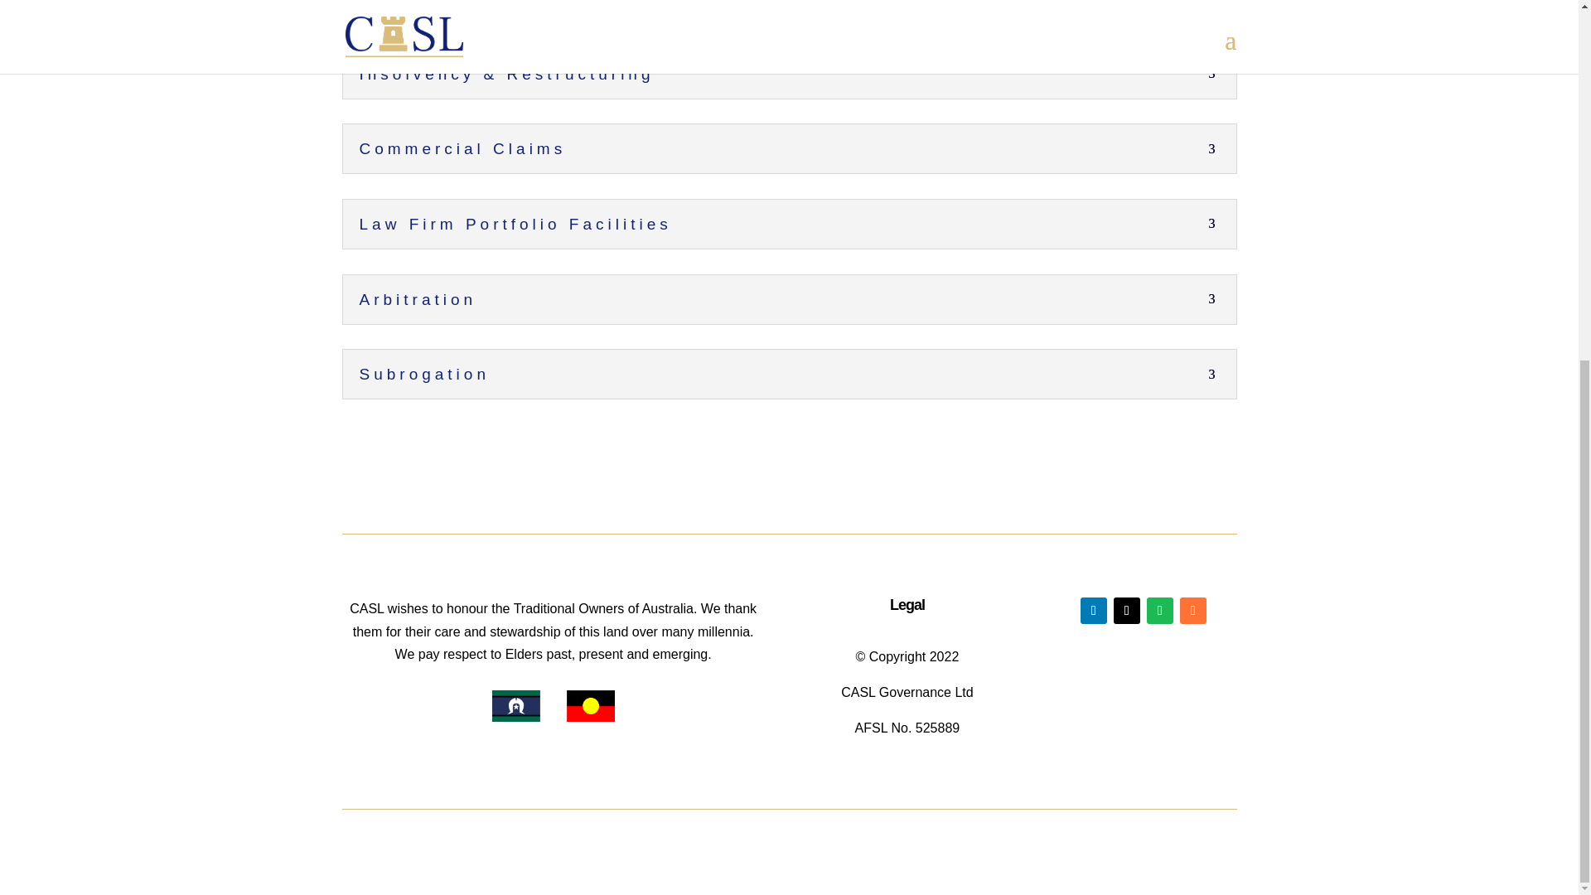 The image size is (1591, 895). I want to click on Follow on X, so click(1127, 610).